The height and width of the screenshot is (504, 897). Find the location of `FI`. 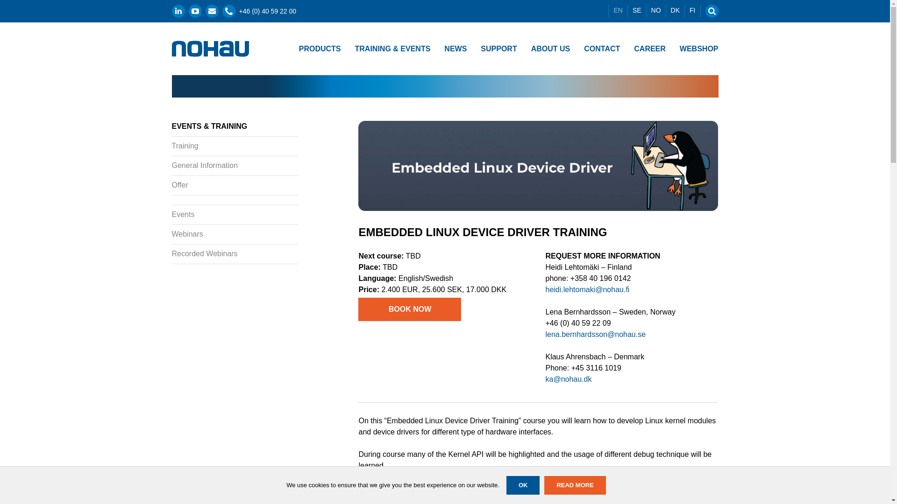

FI is located at coordinates (692, 10).